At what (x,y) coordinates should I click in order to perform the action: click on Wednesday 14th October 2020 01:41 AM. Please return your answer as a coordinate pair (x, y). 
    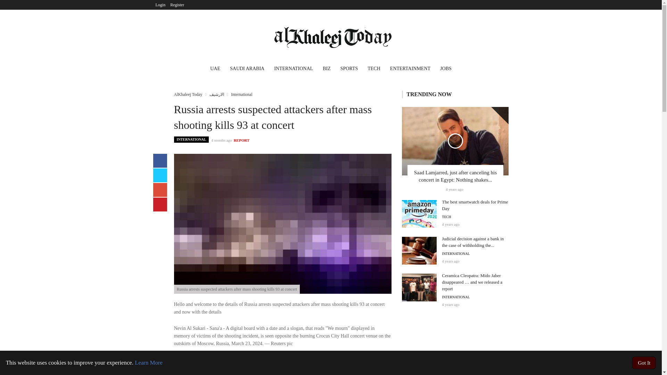
    Looking at the image, I should click on (450, 224).